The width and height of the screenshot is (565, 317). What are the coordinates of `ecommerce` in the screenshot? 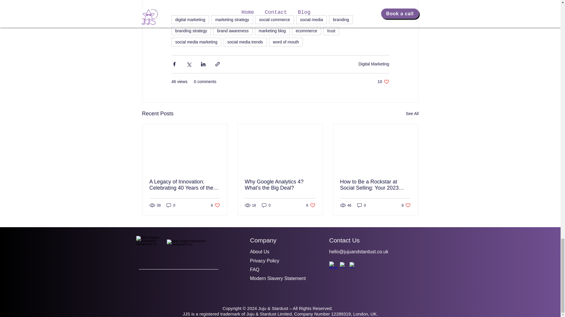 It's located at (306, 31).